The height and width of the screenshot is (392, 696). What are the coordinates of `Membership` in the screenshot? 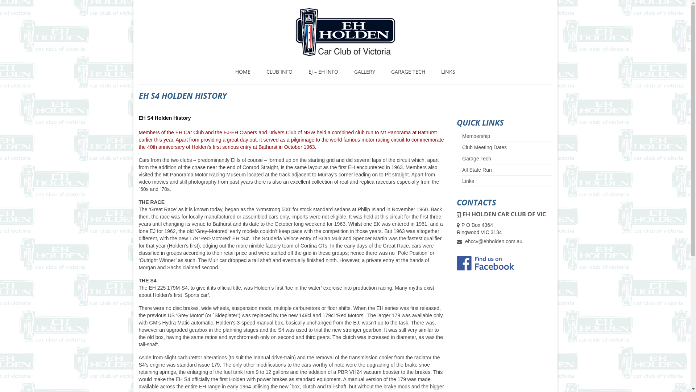 It's located at (476, 136).